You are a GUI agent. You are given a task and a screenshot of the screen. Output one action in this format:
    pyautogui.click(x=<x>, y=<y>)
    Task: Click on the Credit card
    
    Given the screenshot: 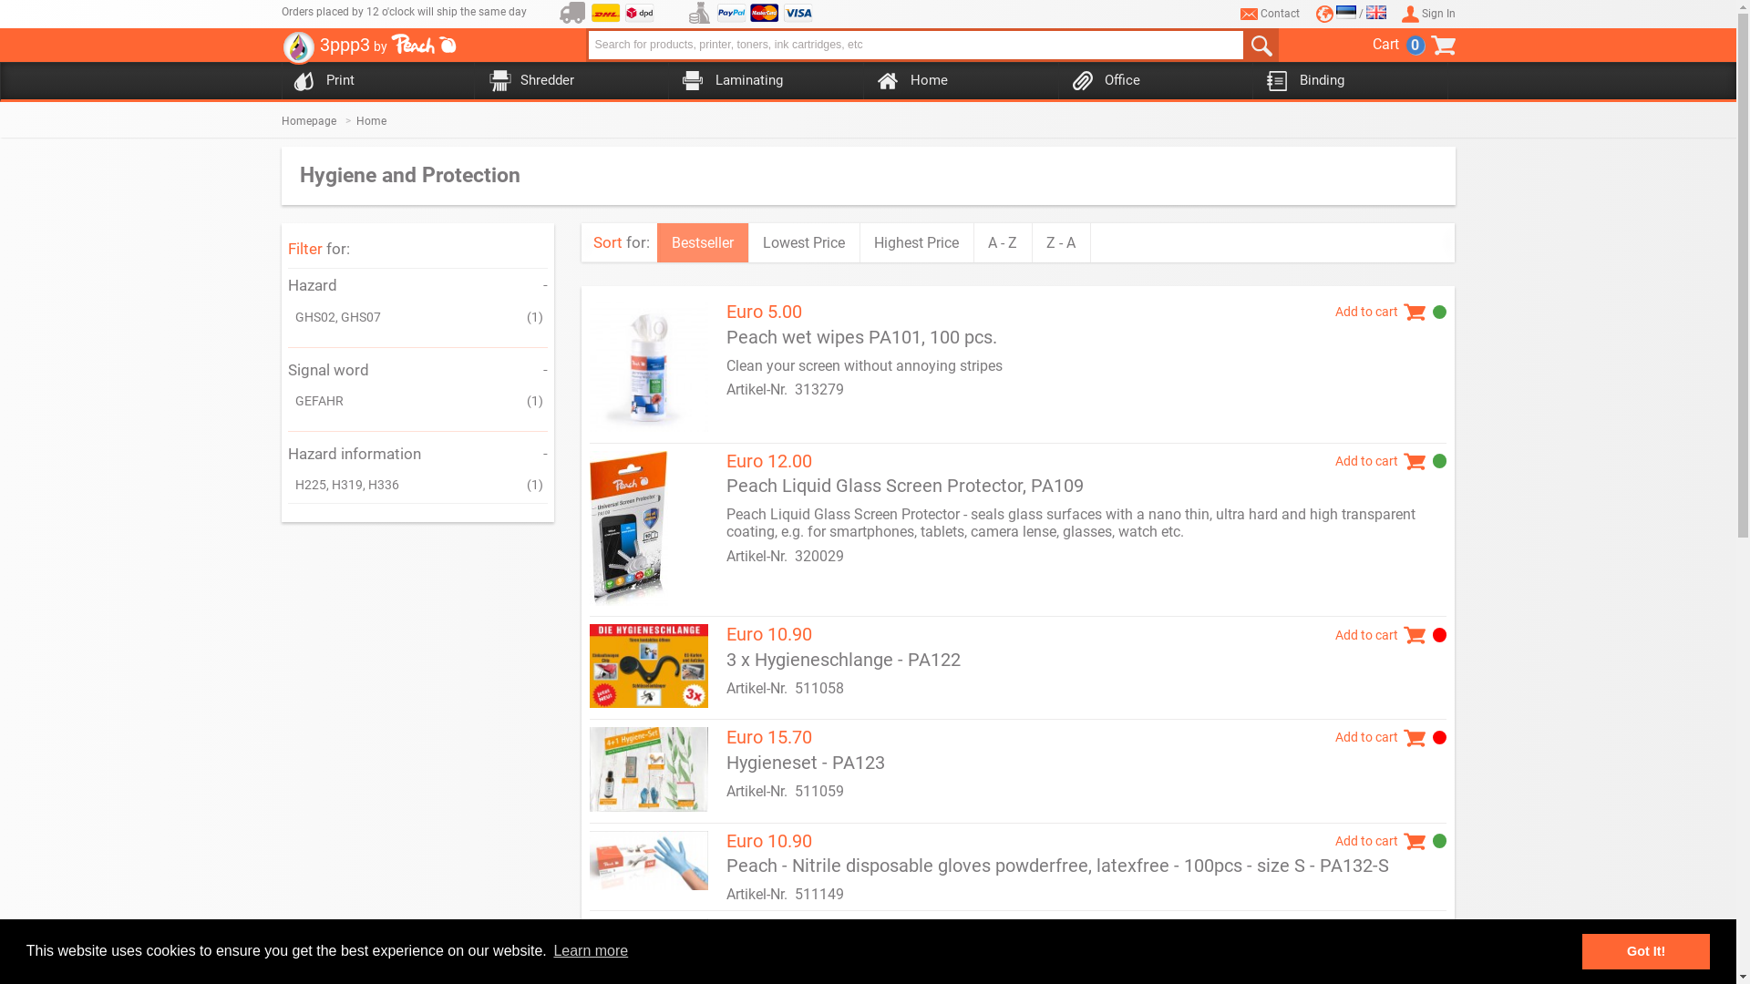 What is the action you would take?
    pyautogui.click(x=798, y=13)
    